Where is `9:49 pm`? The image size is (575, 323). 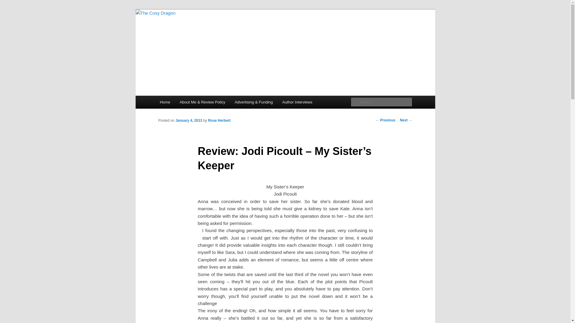 9:49 pm is located at coordinates (189, 121).